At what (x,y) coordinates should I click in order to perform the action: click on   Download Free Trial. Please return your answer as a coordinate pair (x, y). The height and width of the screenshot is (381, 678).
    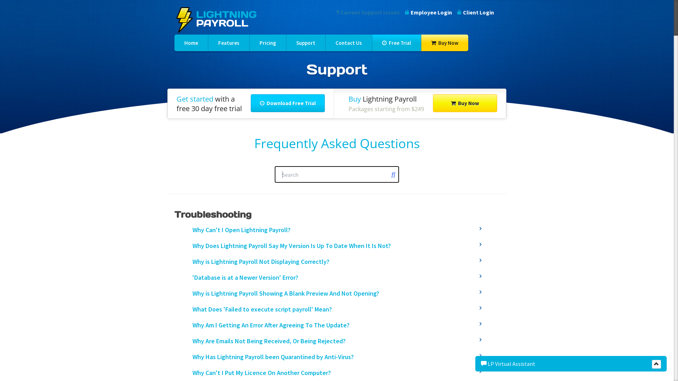
    Looking at the image, I should click on (288, 103).